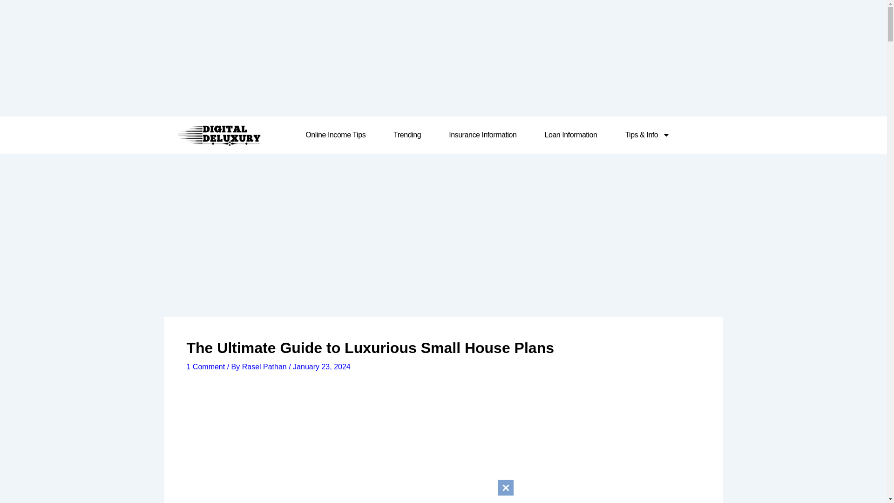 This screenshot has height=503, width=894. I want to click on Online Income Tips, so click(335, 135).